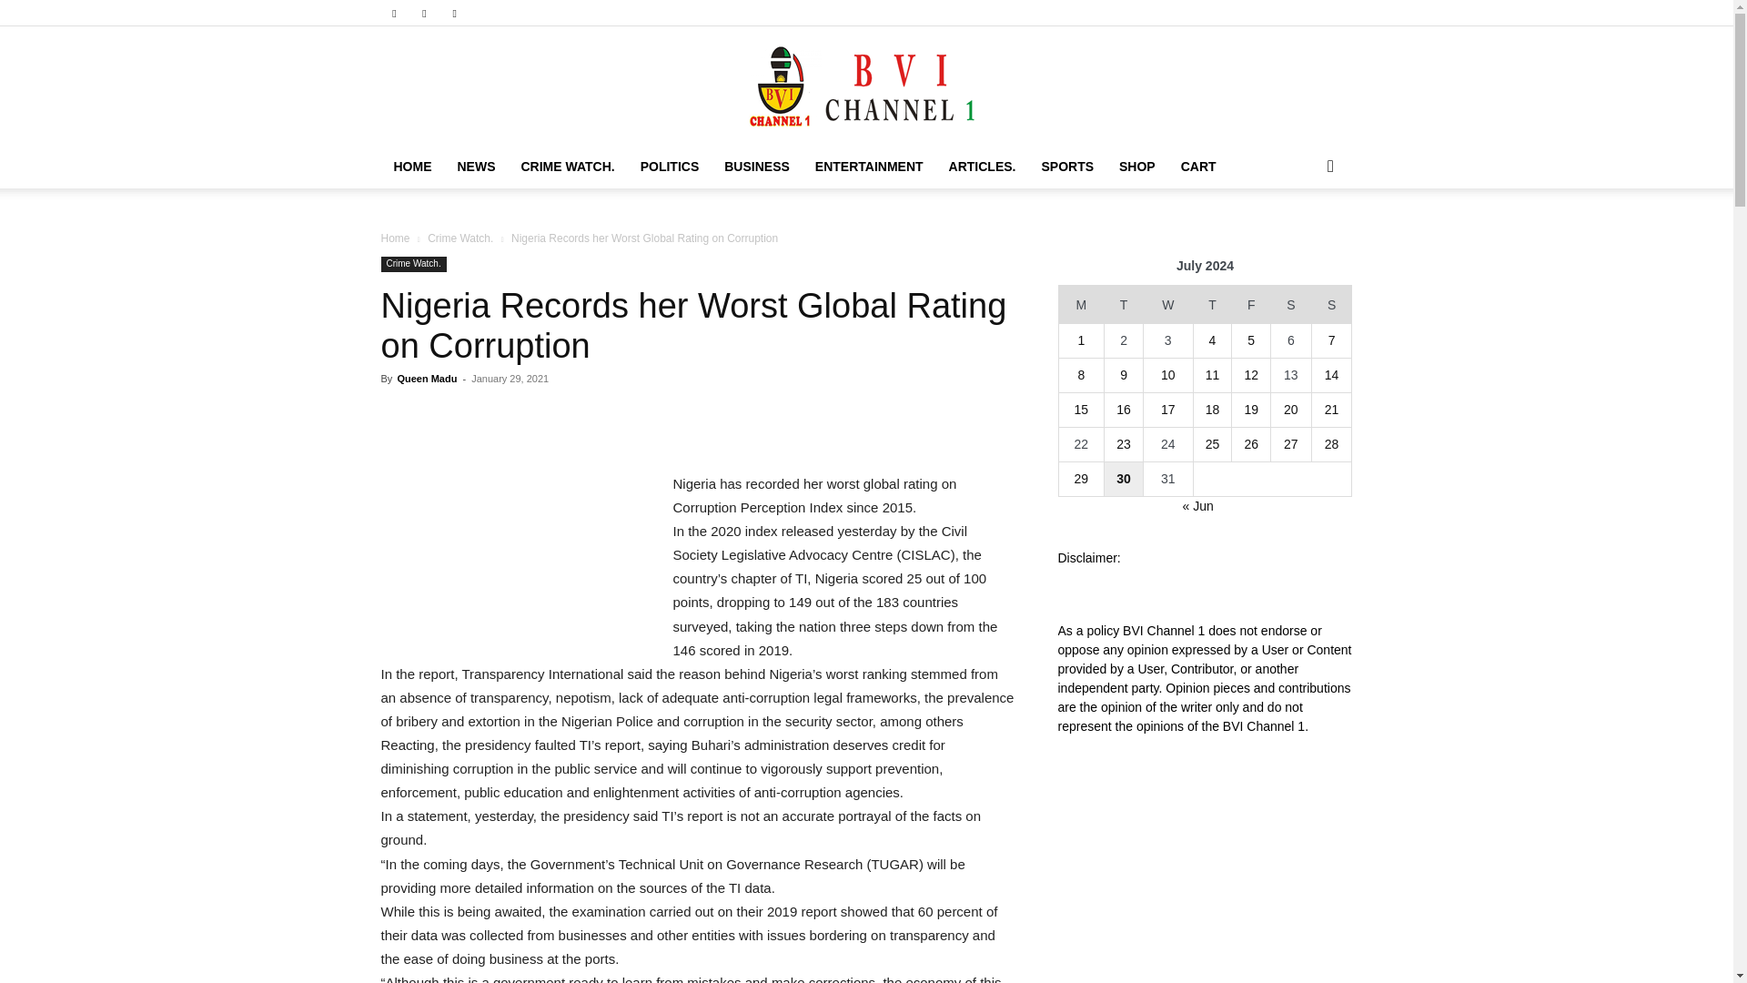  Describe the element at coordinates (475, 166) in the screenshot. I see `NEWS` at that location.